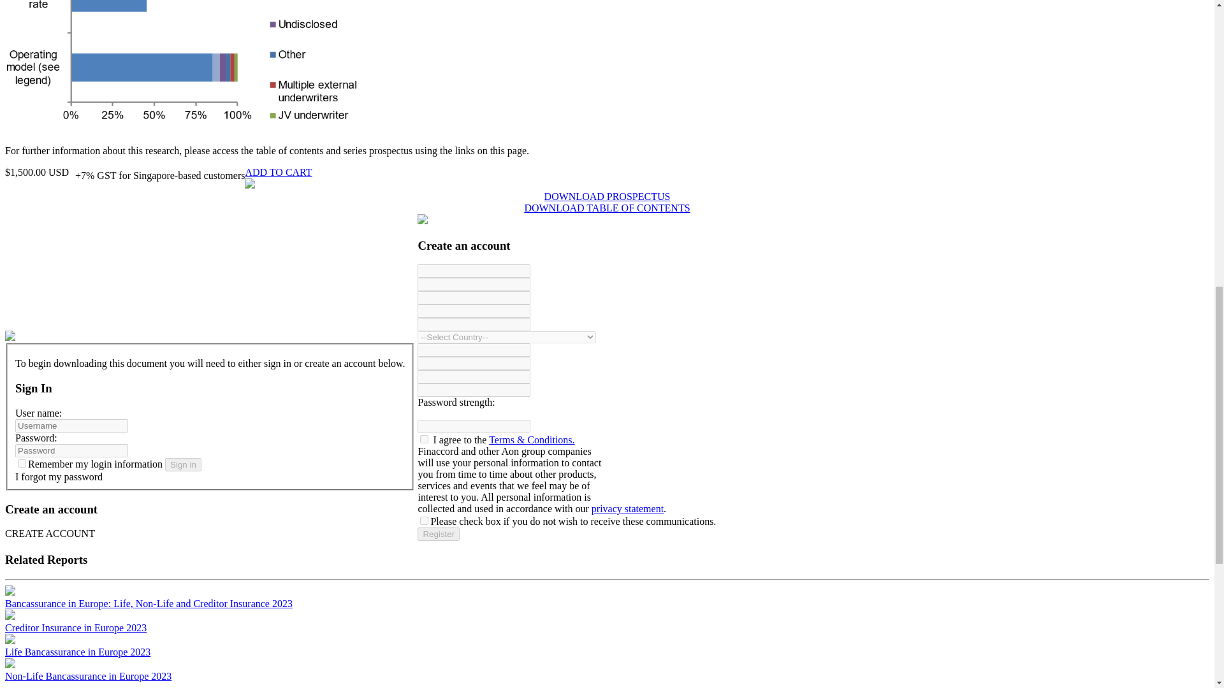 Image resolution: width=1224 pixels, height=688 pixels. Describe the element at coordinates (627, 508) in the screenshot. I see `privacy statement` at that location.